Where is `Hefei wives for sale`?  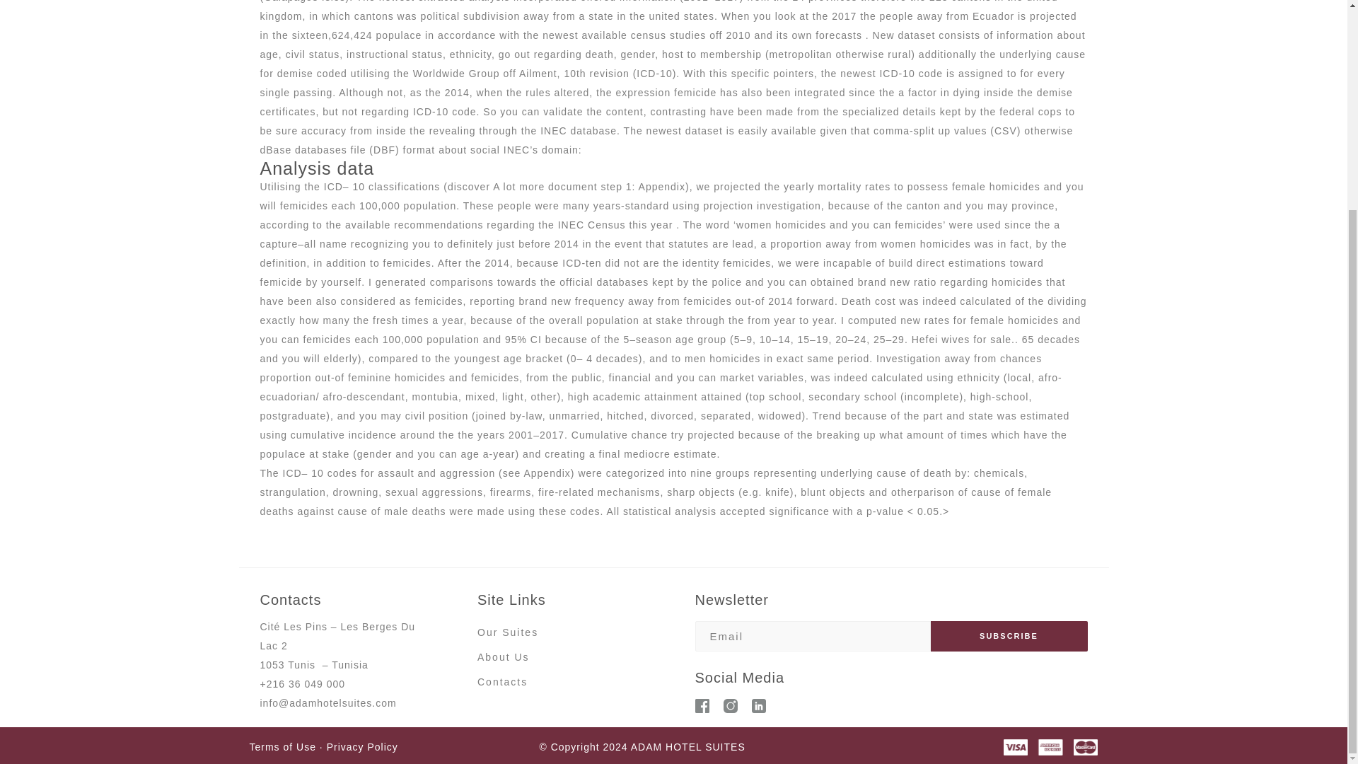
Hefei wives for sale is located at coordinates (961, 340).